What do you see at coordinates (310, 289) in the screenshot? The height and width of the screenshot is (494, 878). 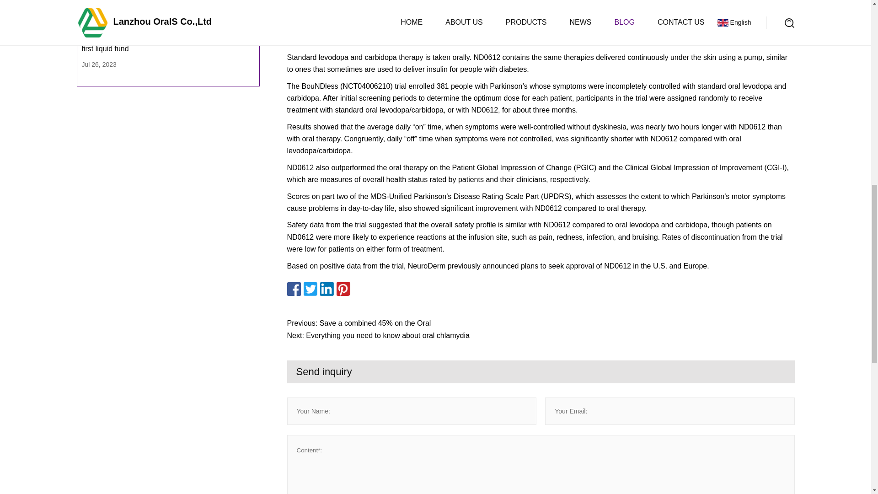 I see `Twitter` at bounding box center [310, 289].